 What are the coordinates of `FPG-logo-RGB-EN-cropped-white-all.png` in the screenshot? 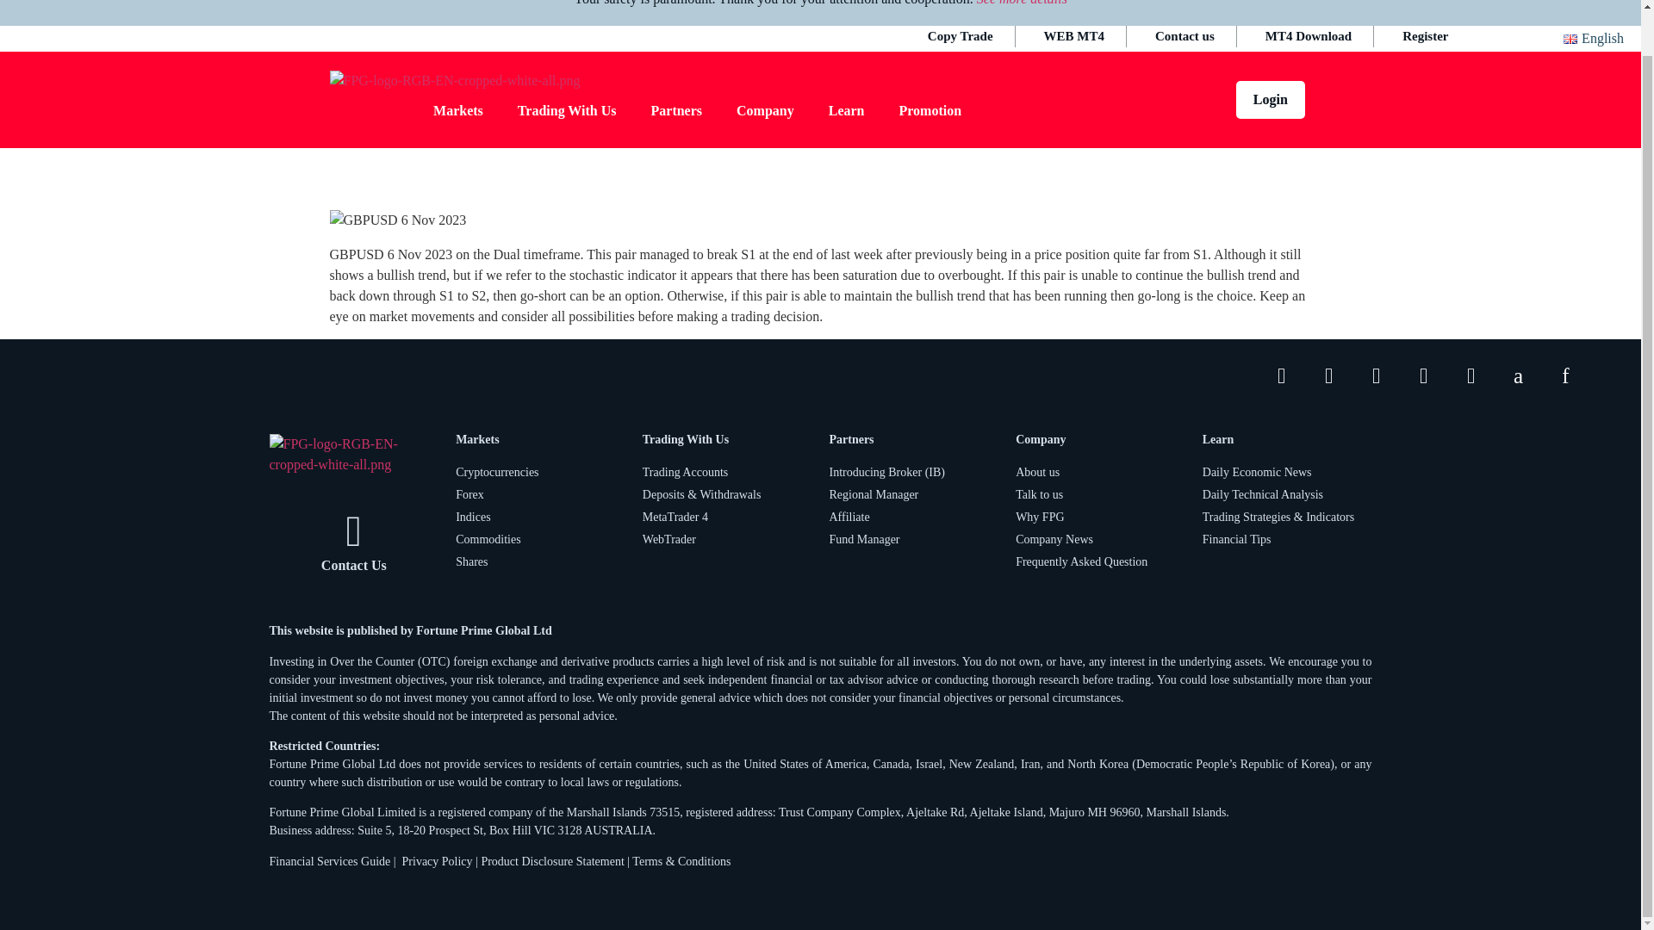 It's located at (455, 81).